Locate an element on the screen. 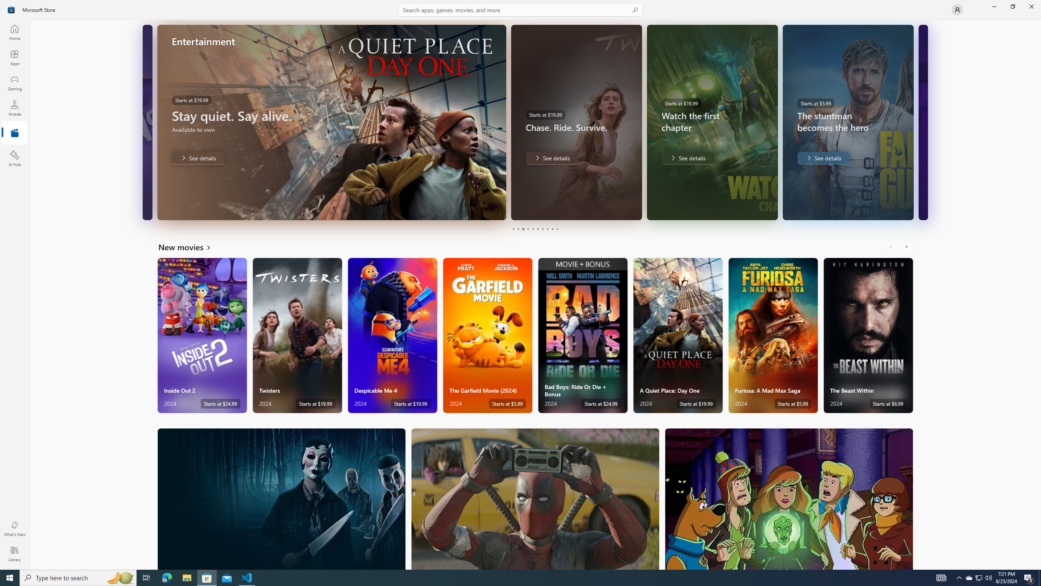 The height and width of the screenshot is (586, 1041). AutomationID: NavigationControl is located at coordinates (520, 285).